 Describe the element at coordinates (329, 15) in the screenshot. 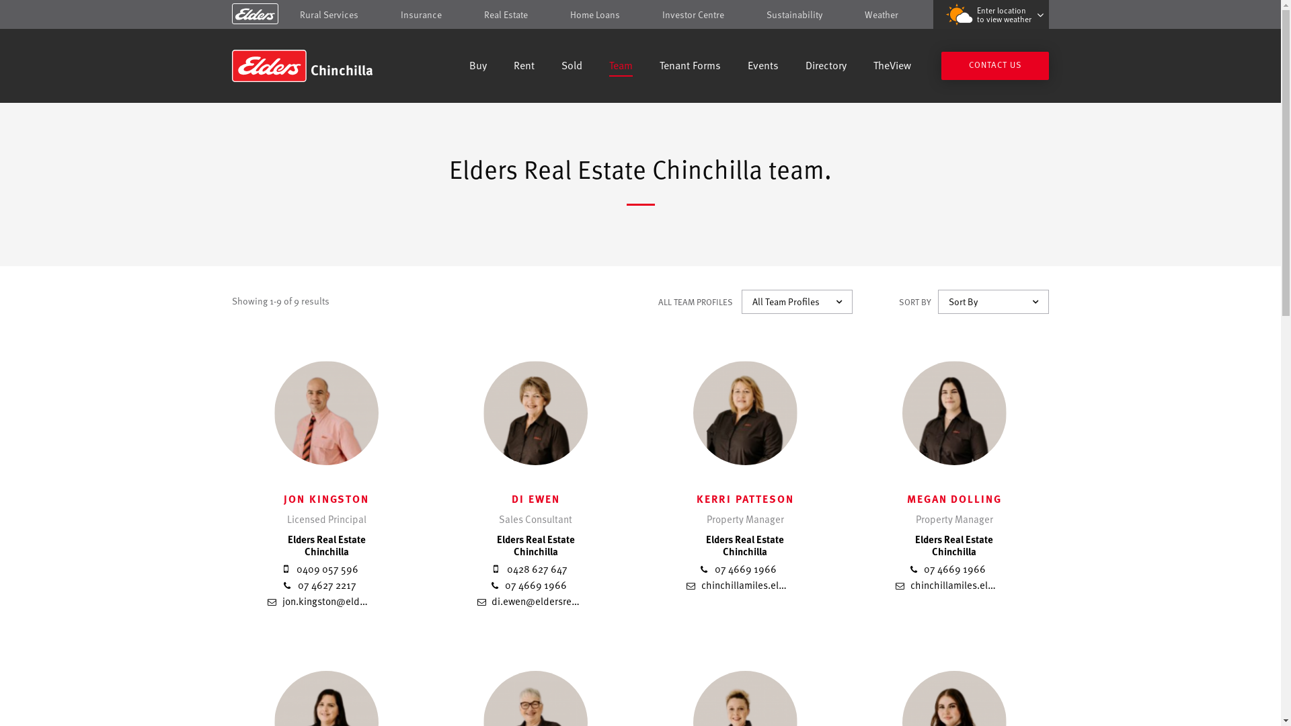

I see `Rural Services` at that location.